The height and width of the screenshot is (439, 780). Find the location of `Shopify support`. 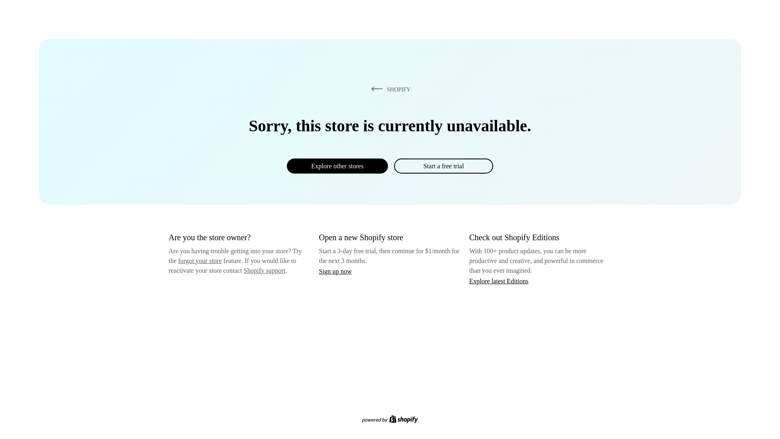

Shopify support is located at coordinates (264, 270).